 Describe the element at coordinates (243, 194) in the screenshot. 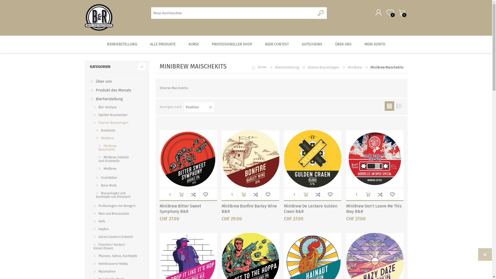

I see `in Warenkorb` at that location.